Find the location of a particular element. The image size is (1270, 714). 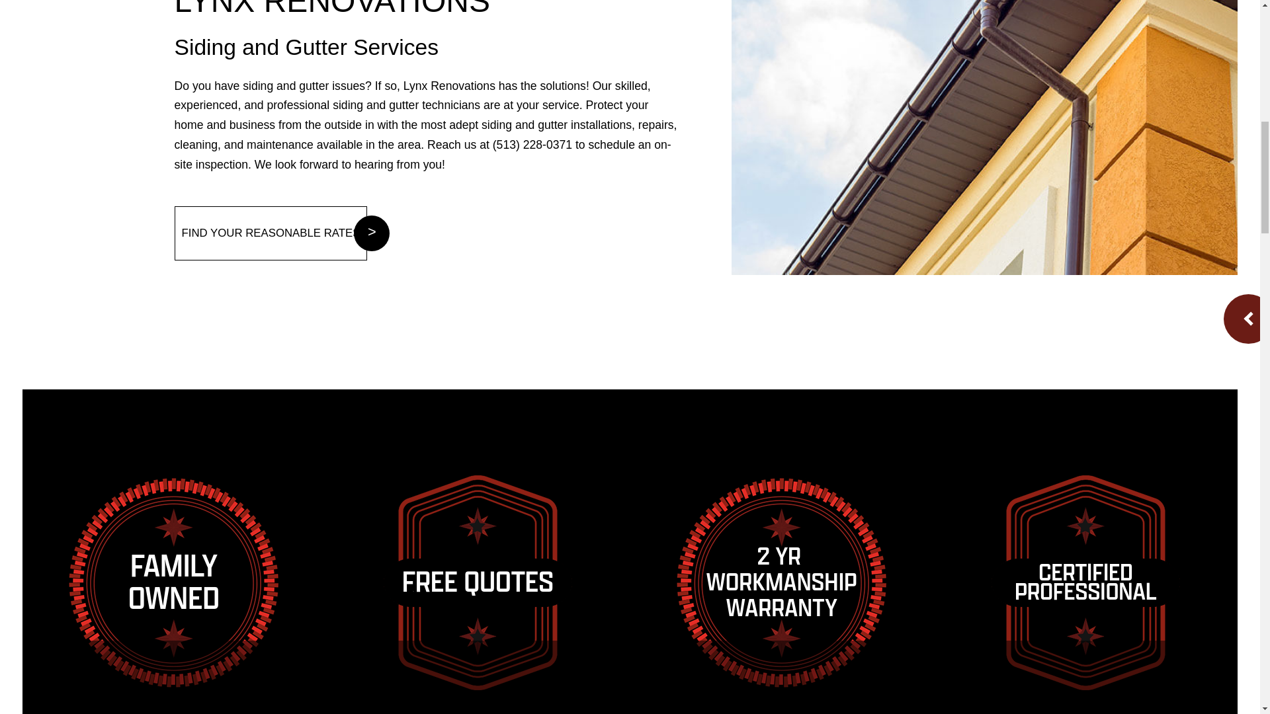

find your reasonable rates is located at coordinates (271, 233).